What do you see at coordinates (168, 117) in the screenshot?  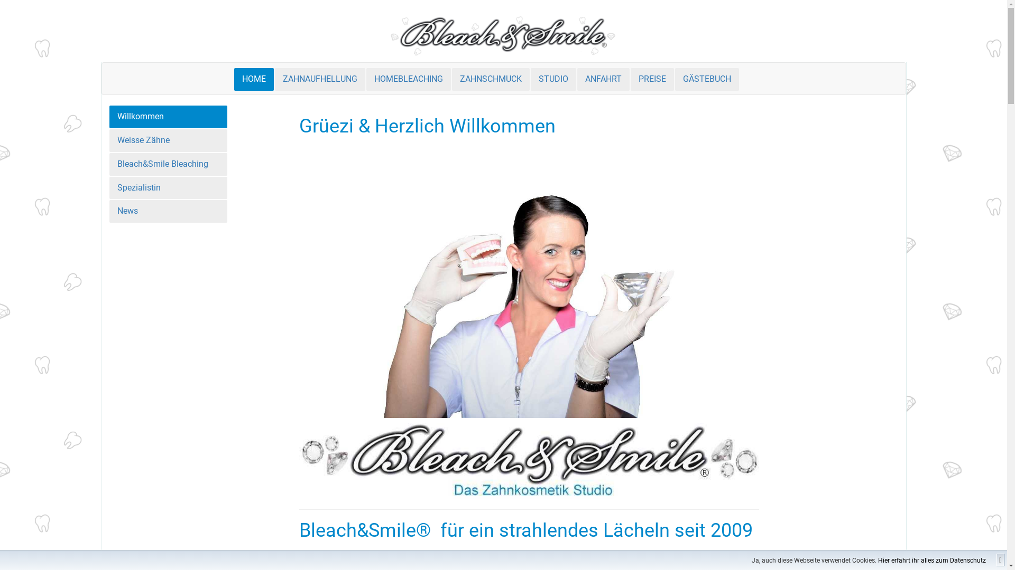 I see `Willkommen` at bounding box center [168, 117].